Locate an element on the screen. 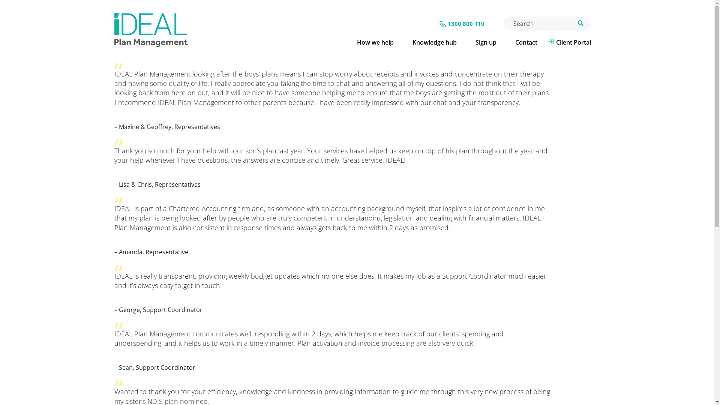 The image size is (720, 405). Search is located at coordinates (43, 11).